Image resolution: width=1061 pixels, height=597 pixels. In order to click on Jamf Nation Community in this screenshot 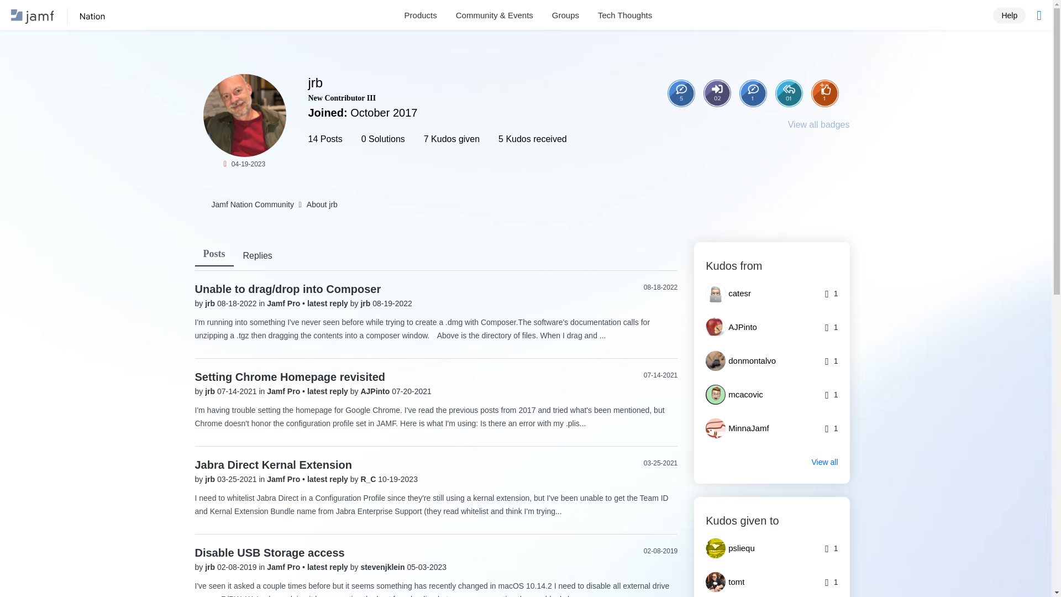, I will do `click(76, 17)`.